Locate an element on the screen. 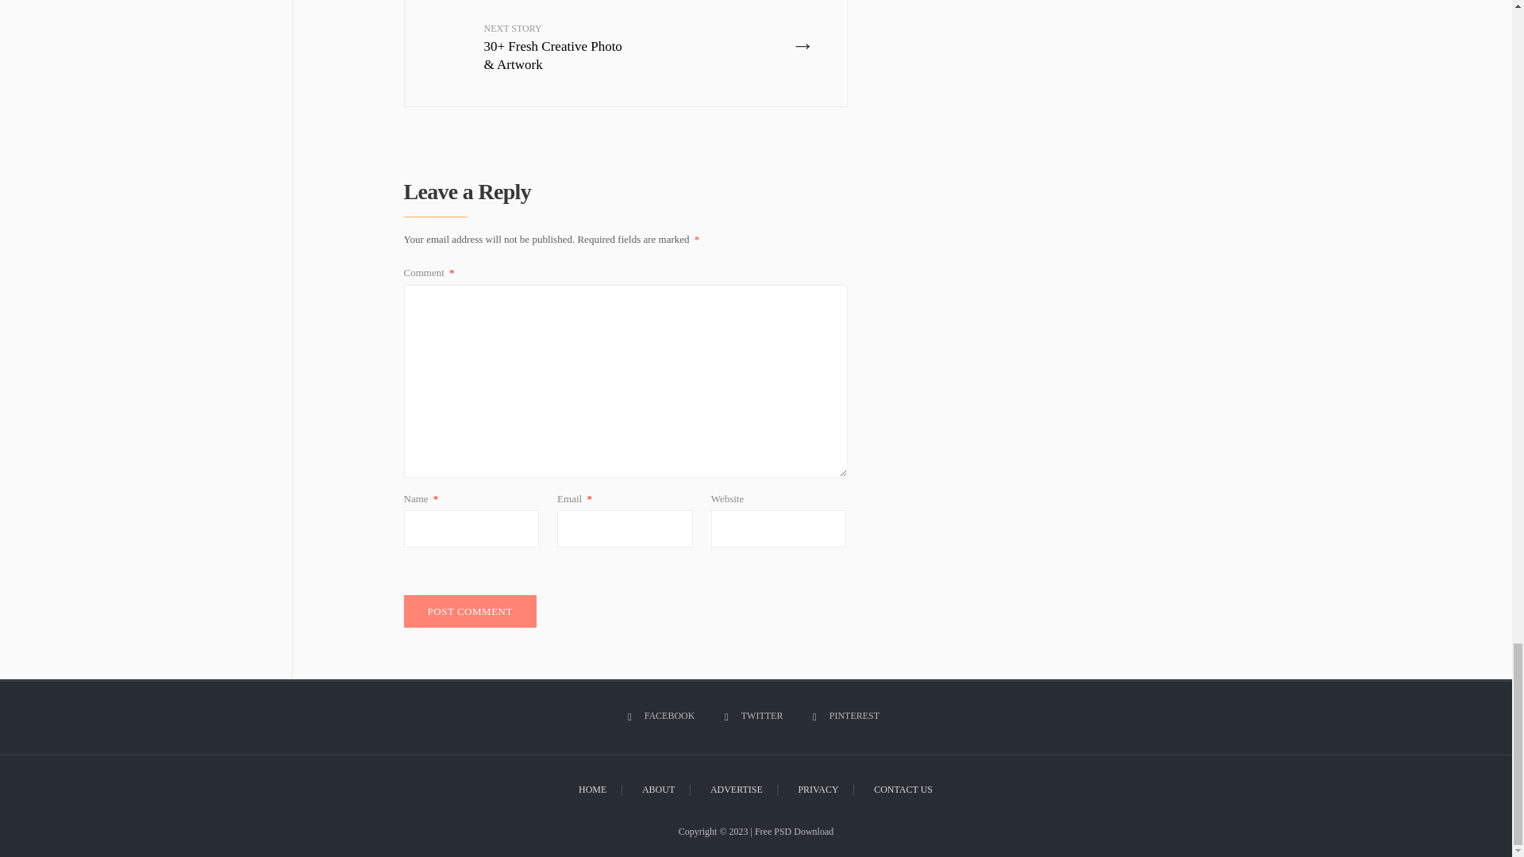 The height and width of the screenshot is (857, 1524). Post Comment is located at coordinates (470, 611).